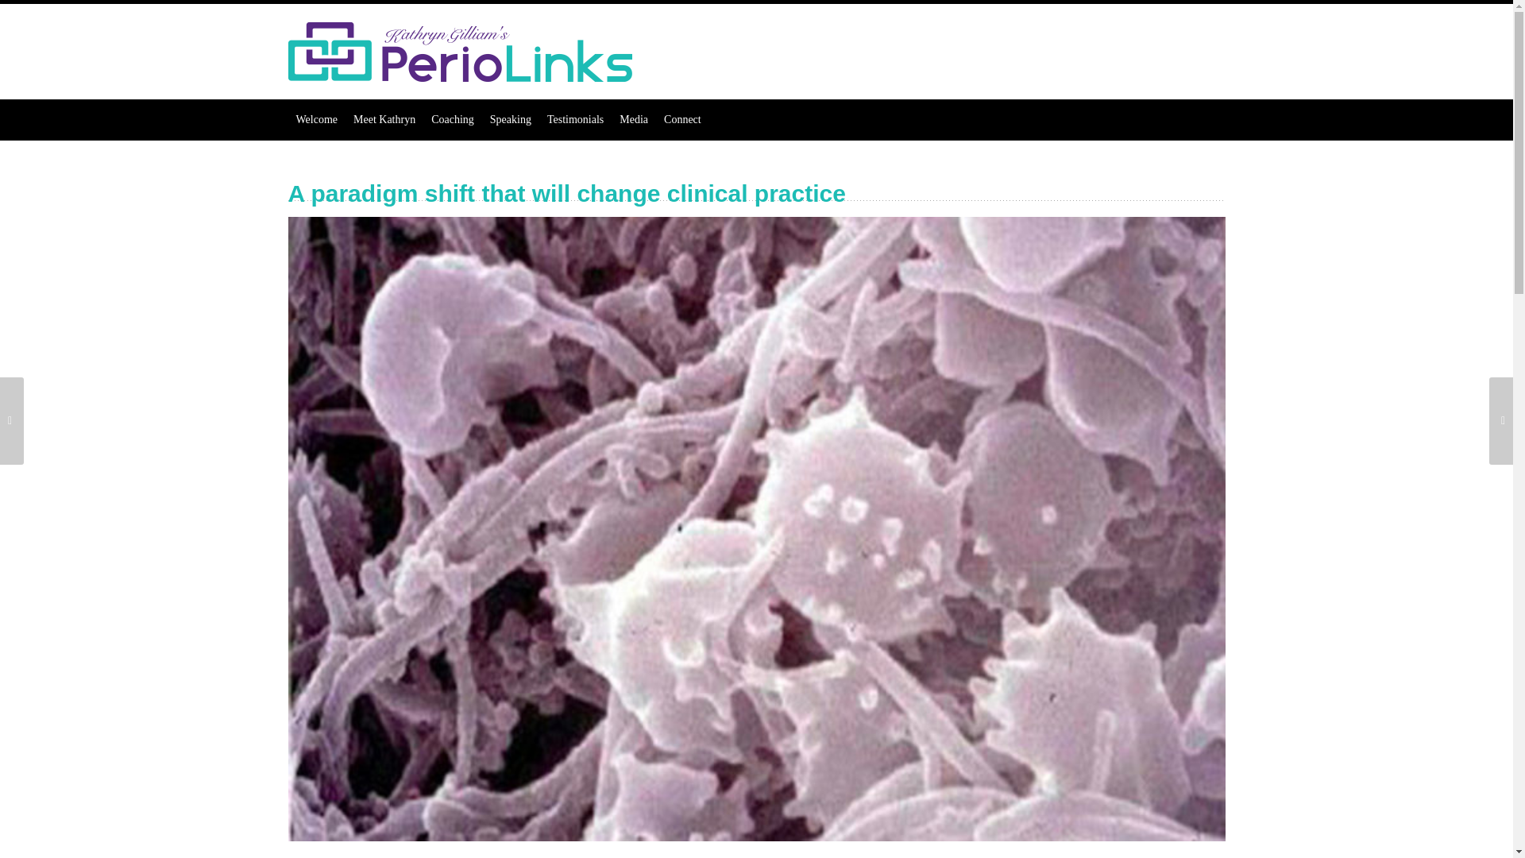  Describe the element at coordinates (453, 120) in the screenshot. I see `Coaching` at that location.